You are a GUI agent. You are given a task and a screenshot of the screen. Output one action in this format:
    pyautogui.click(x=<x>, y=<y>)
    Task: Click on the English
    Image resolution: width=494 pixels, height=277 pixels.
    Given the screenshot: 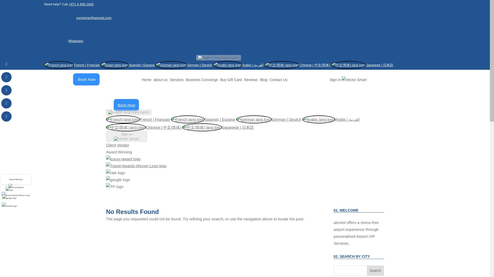 What is the action you would take?
    pyautogui.click(x=219, y=57)
    